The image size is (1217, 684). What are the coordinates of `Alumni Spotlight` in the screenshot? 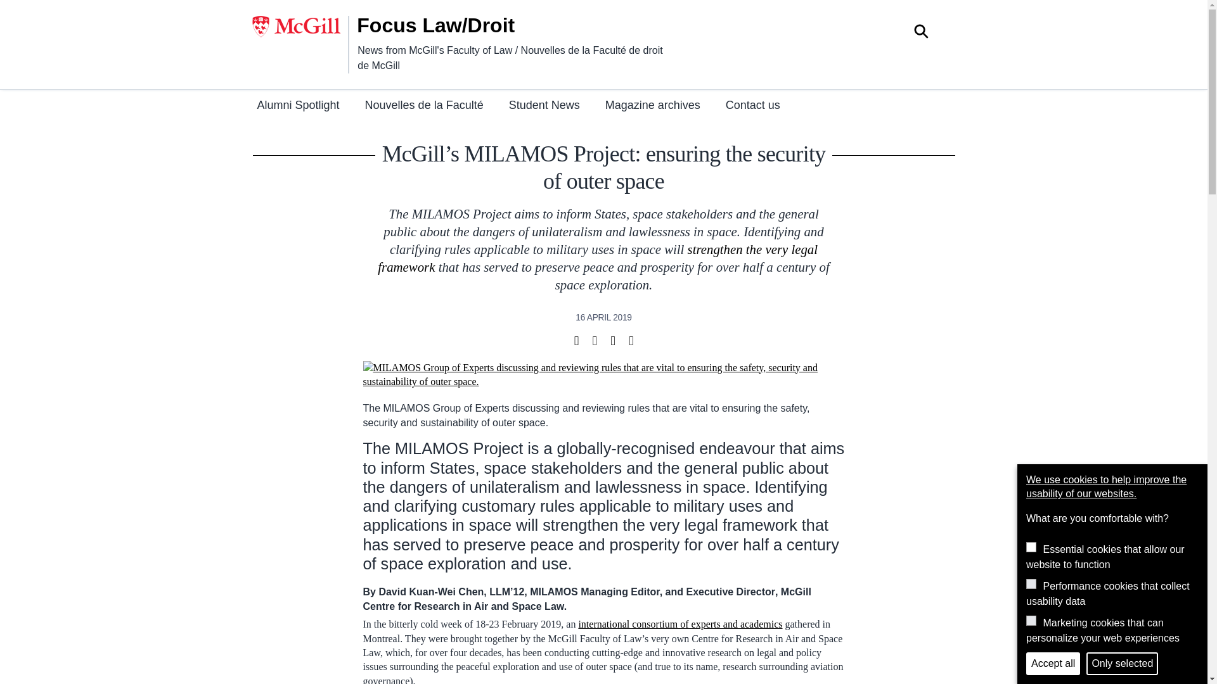 It's located at (298, 106).